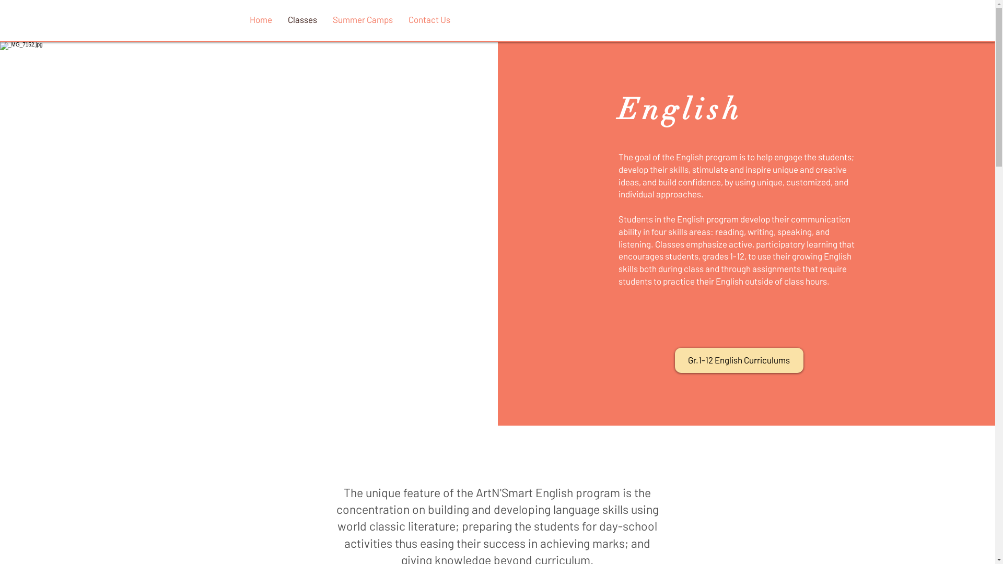  What do you see at coordinates (429, 19) in the screenshot?
I see `Contact Us` at bounding box center [429, 19].